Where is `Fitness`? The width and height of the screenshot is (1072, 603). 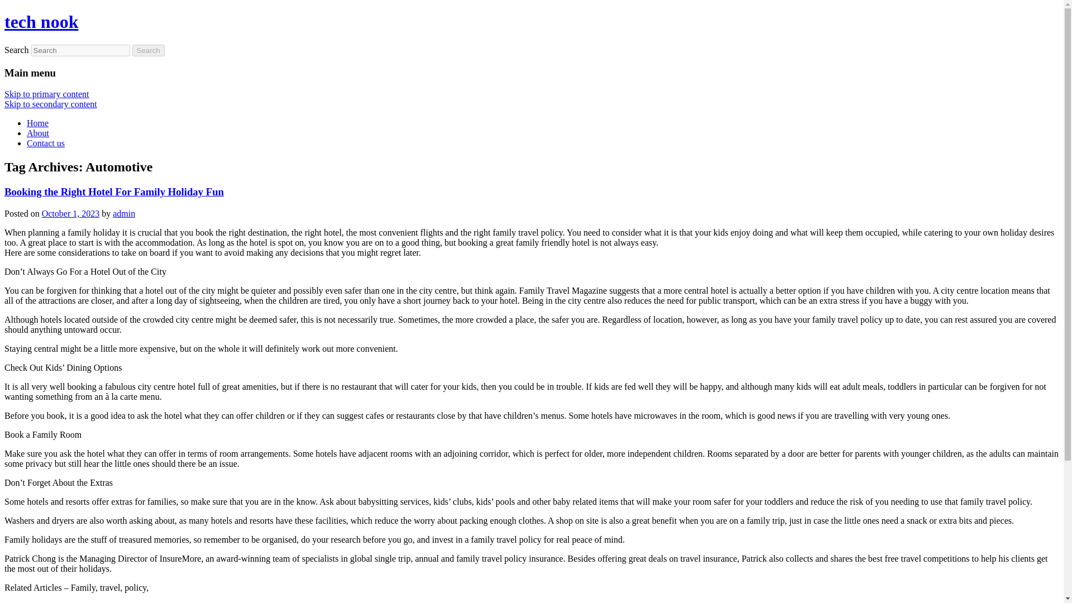
Fitness is located at coordinates (783, 602).